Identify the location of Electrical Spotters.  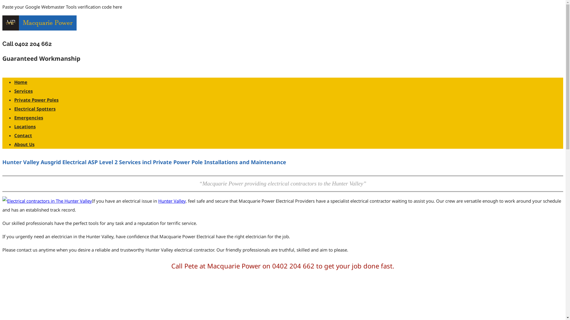
(35, 109).